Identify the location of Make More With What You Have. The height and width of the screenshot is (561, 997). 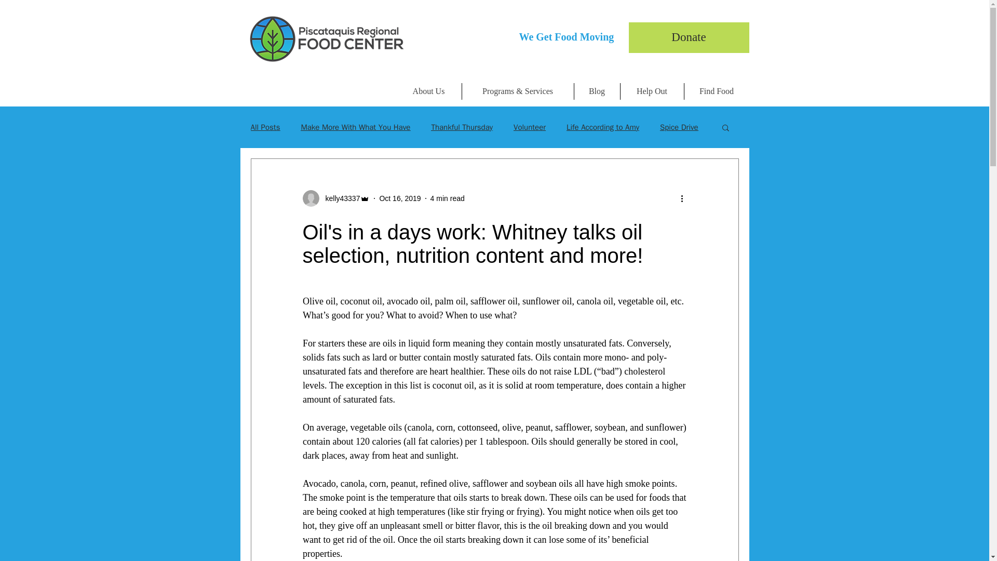
(355, 127).